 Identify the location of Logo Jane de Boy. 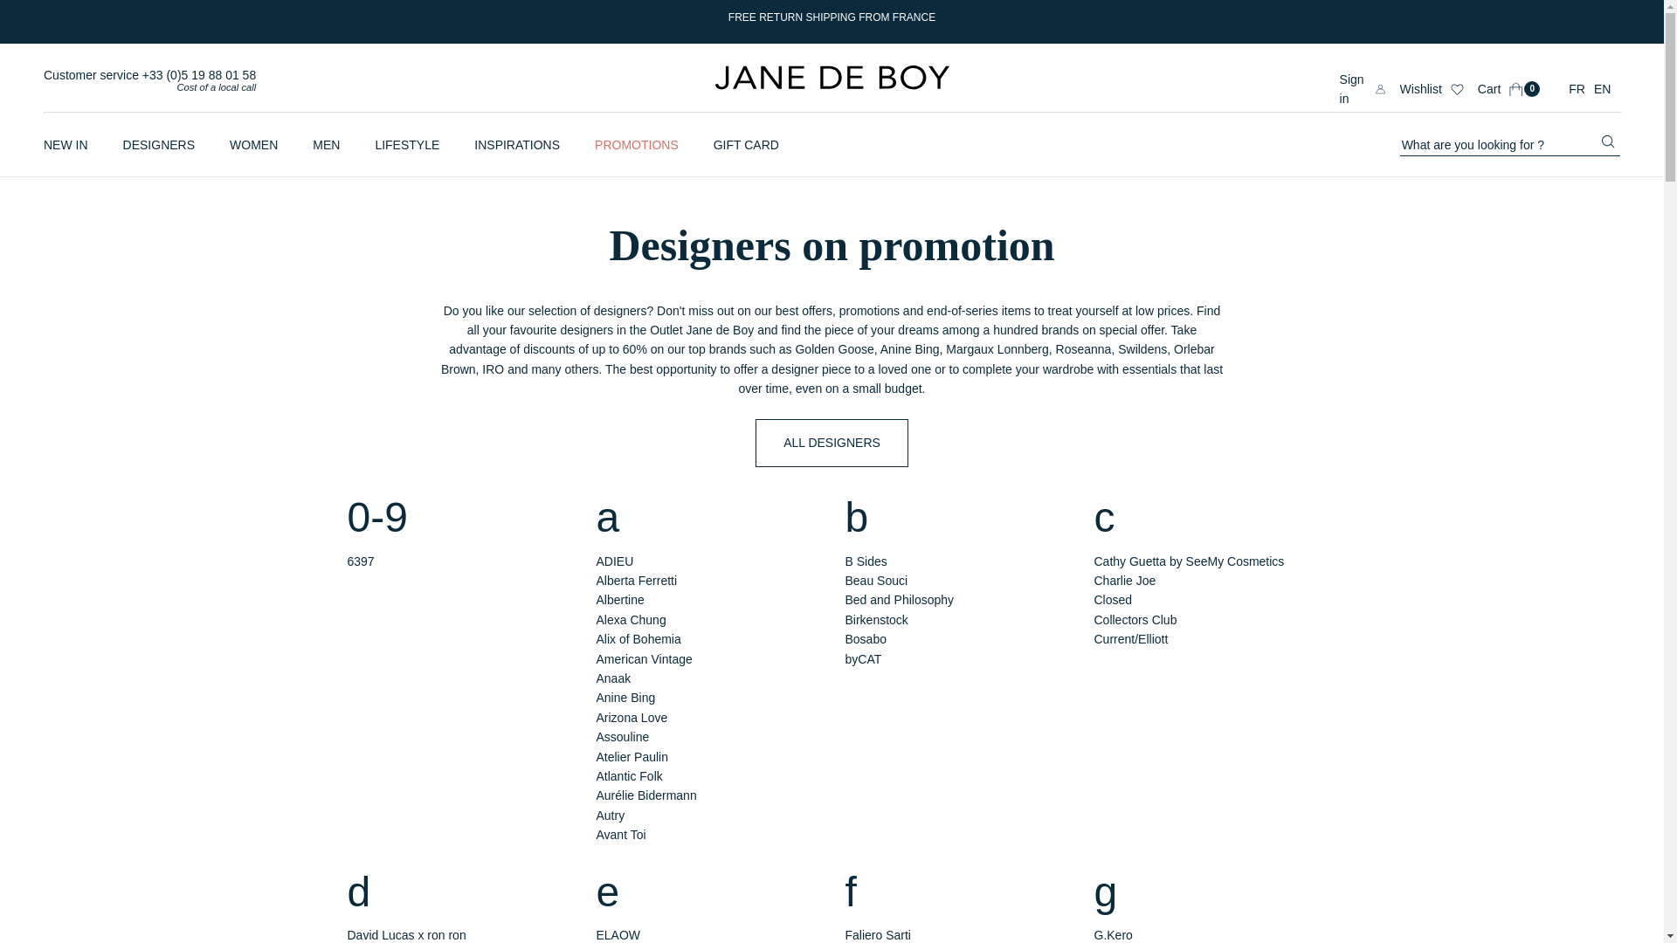
(832, 85).